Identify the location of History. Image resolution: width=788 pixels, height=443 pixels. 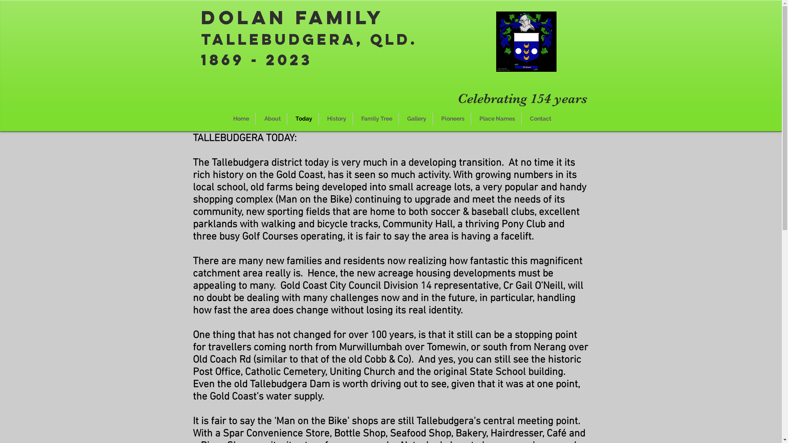
(335, 119).